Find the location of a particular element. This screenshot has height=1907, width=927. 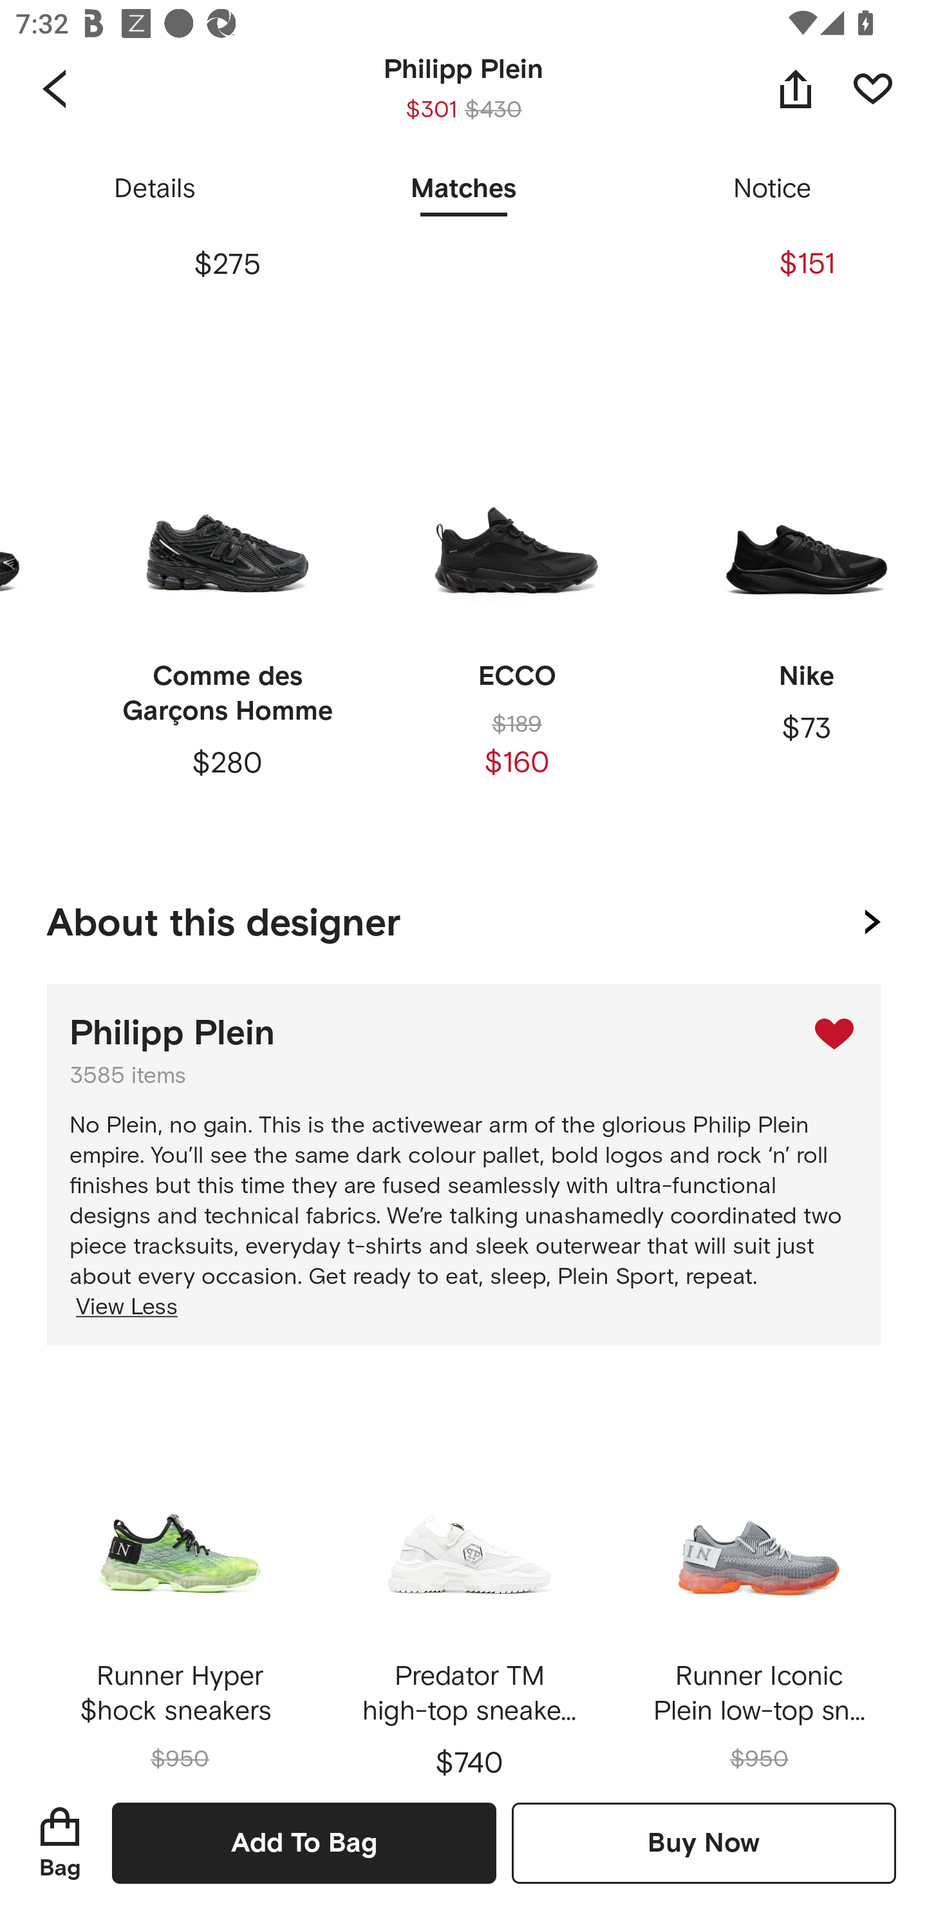

Predator TM high-top sneakers  $740 is located at coordinates (469, 1578).